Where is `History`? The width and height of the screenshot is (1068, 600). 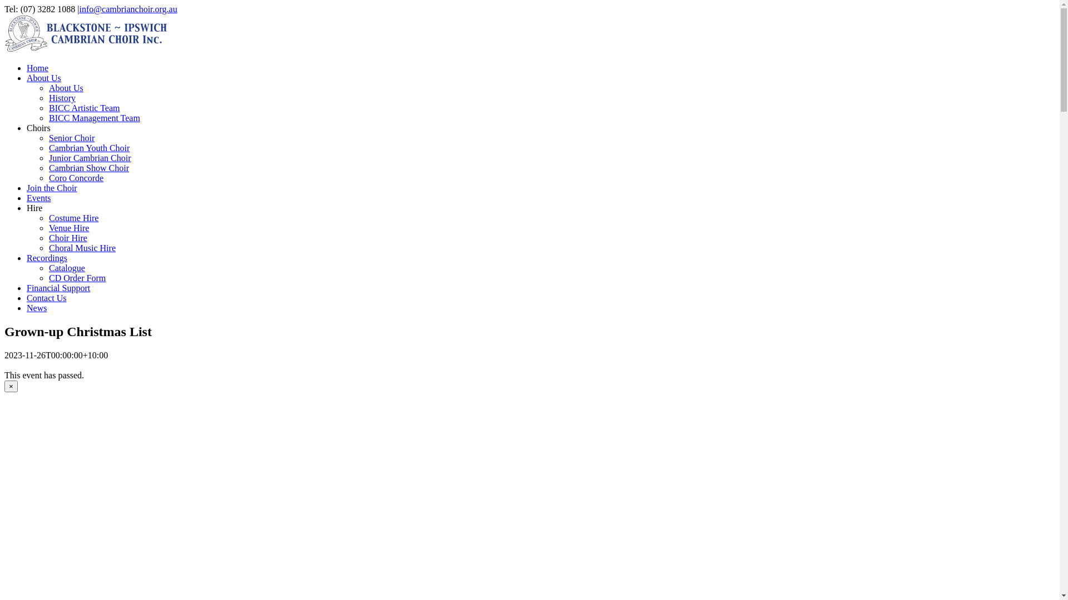 History is located at coordinates (62, 98).